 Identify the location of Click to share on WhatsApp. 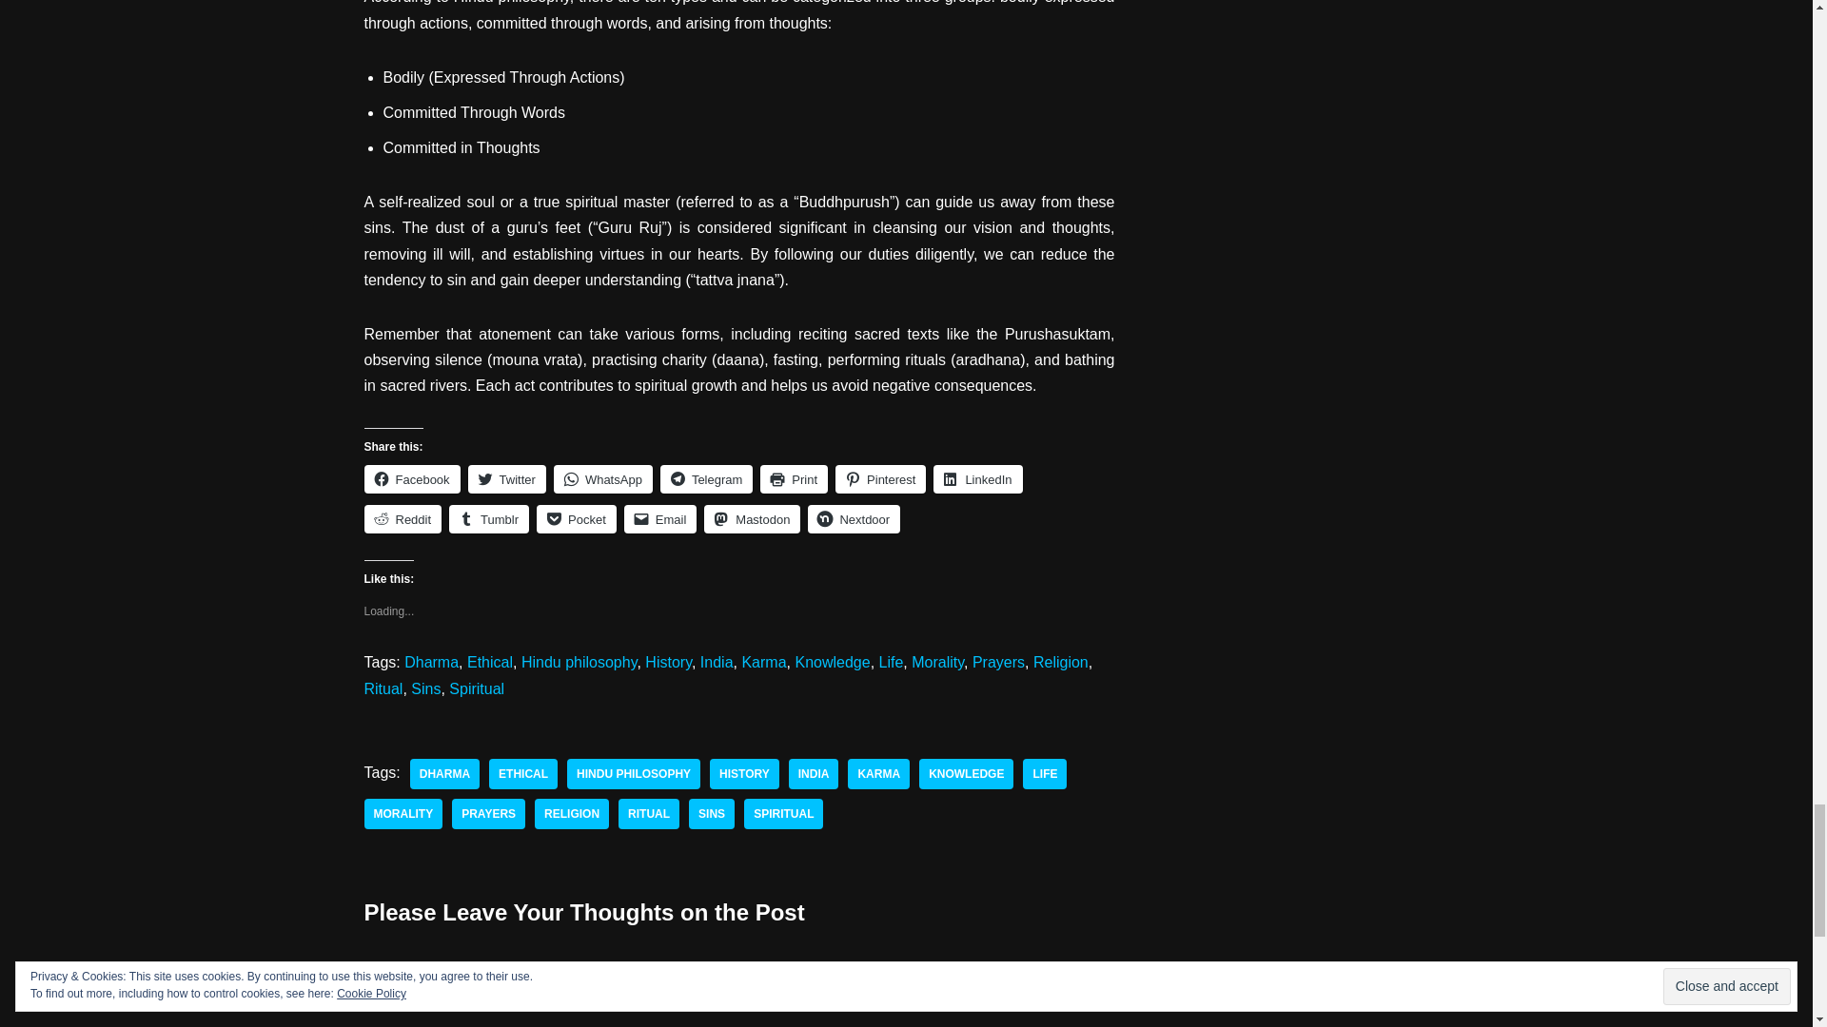
(602, 479).